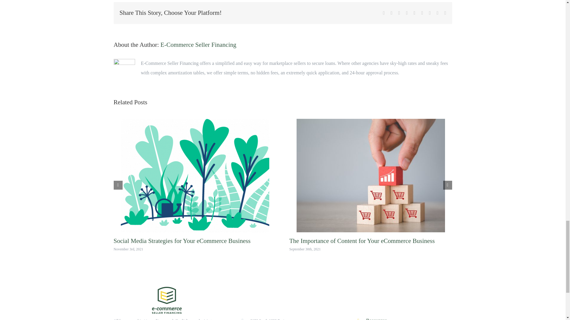 Image resolution: width=570 pixels, height=320 pixels. I want to click on The Importance of Content for Your eCommerce Business, so click(362, 241).